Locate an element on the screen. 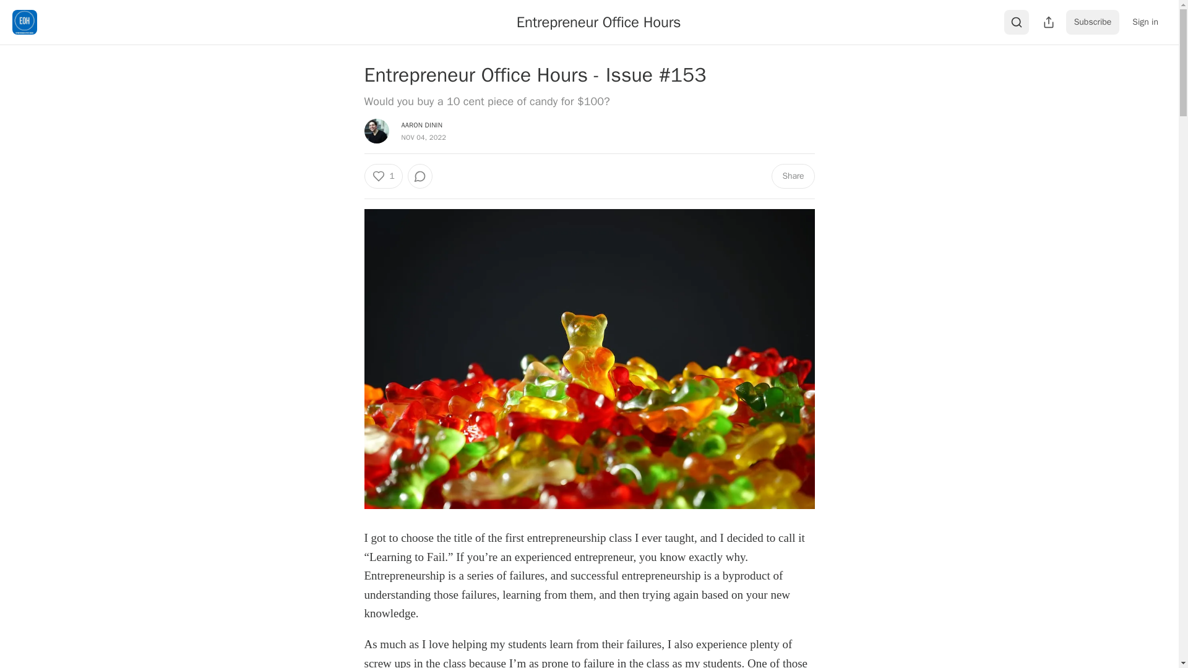 The image size is (1188, 668). Share is located at coordinates (792, 176).